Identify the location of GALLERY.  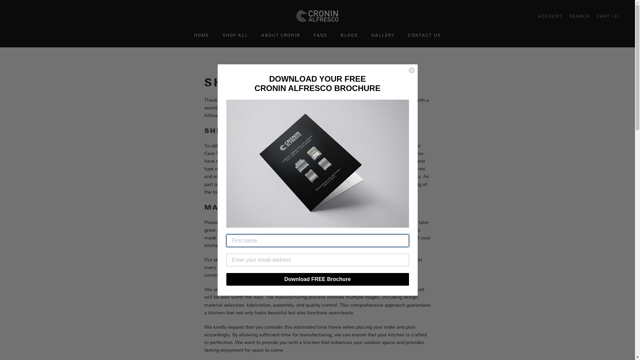
(383, 36).